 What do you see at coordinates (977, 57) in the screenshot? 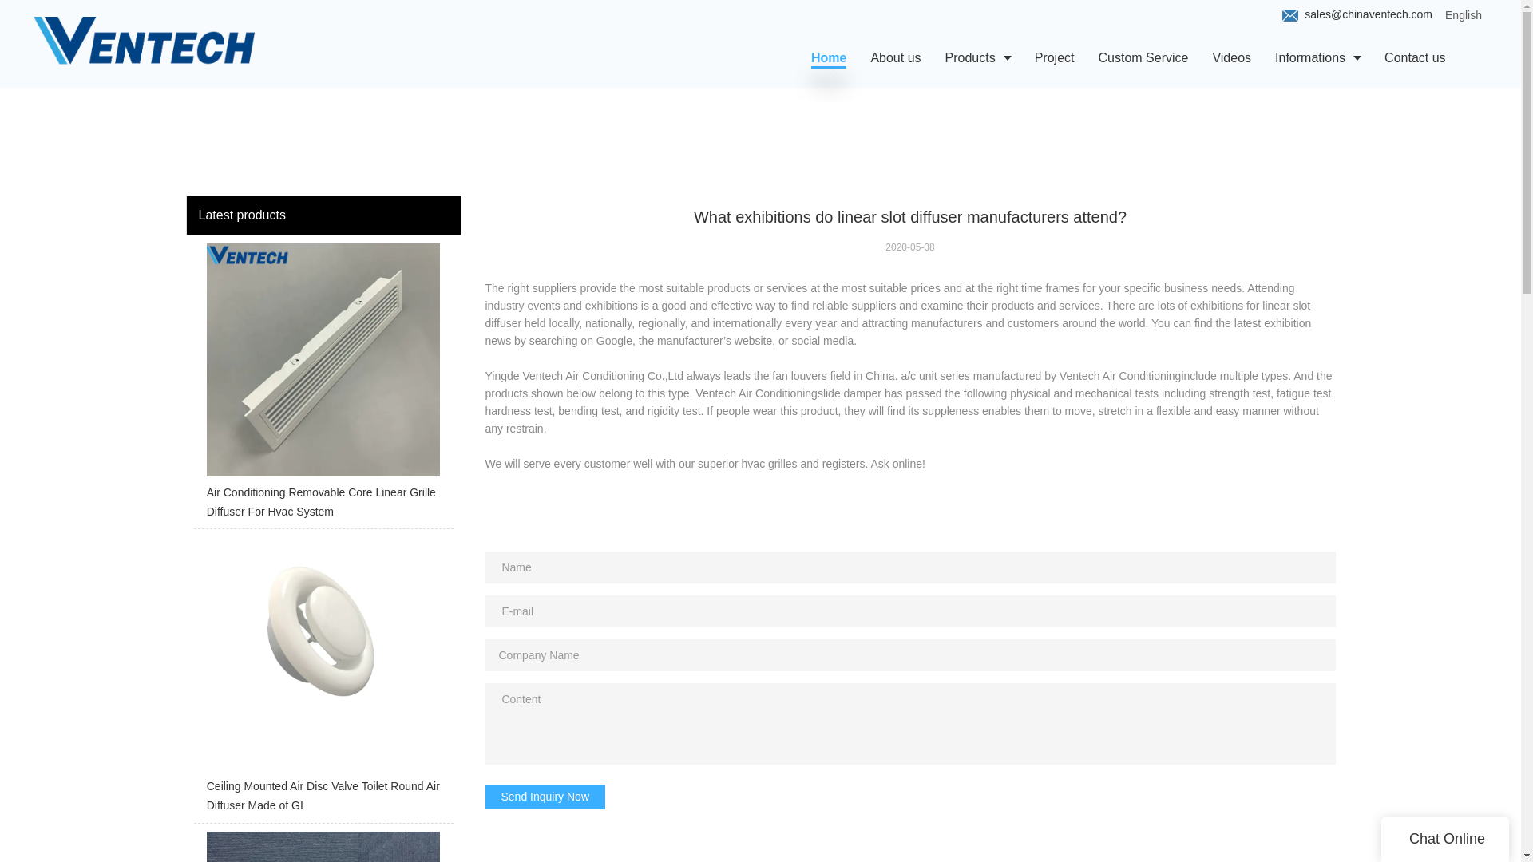
I see `Products` at bounding box center [977, 57].